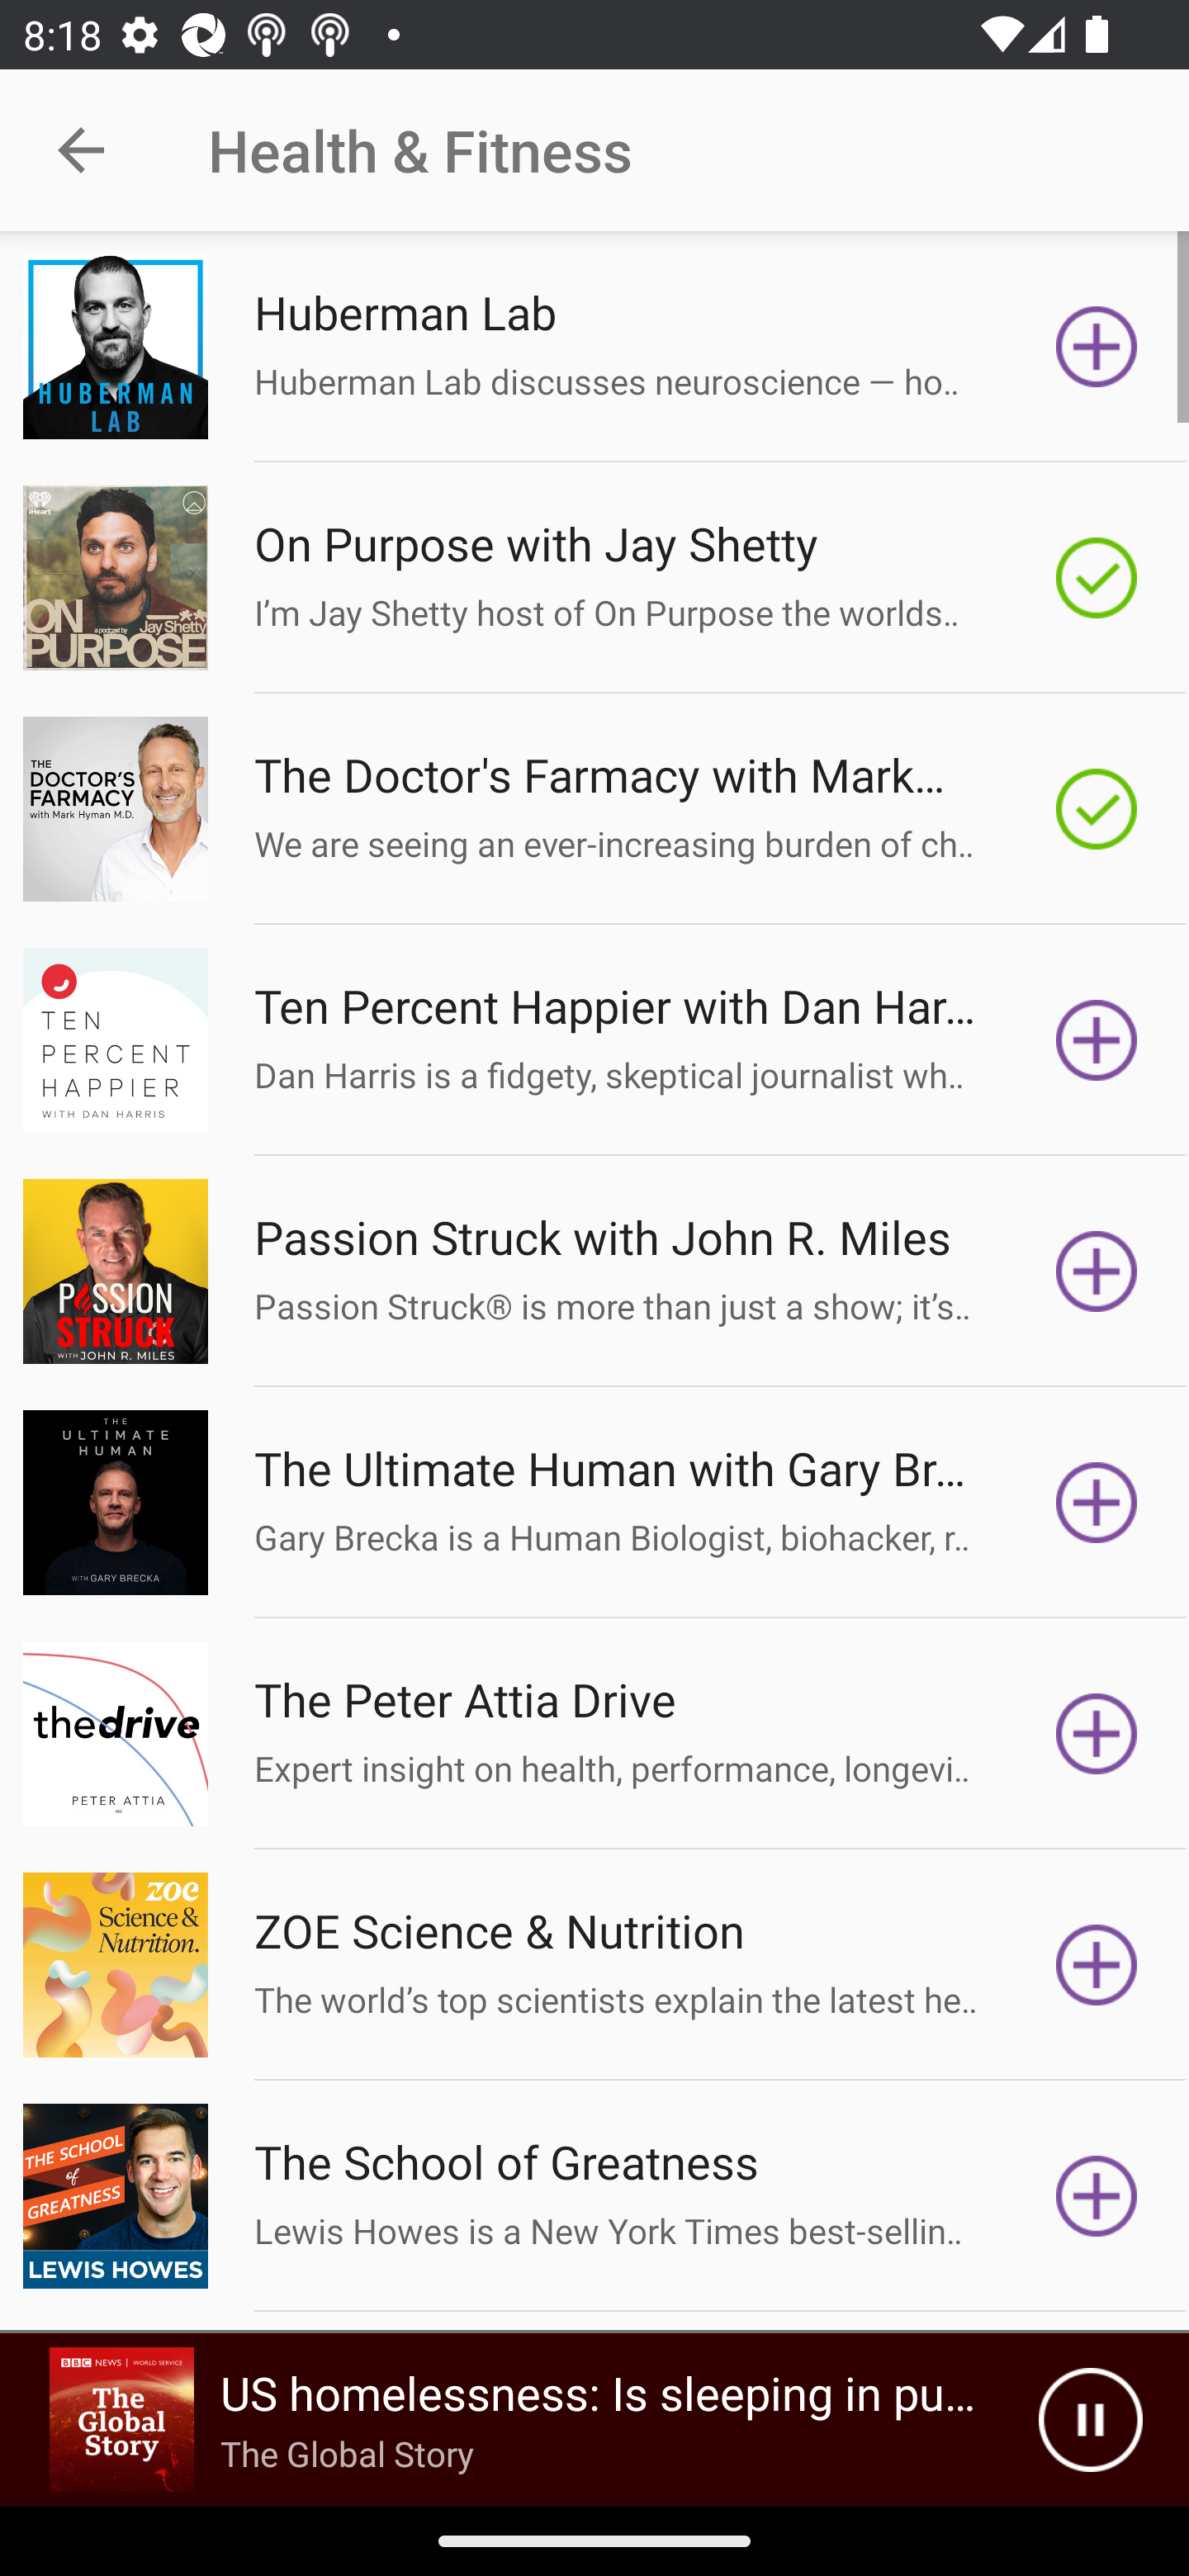  Describe the element at coordinates (1097, 576) in the screenshot. I see `Subscribed` at that location.